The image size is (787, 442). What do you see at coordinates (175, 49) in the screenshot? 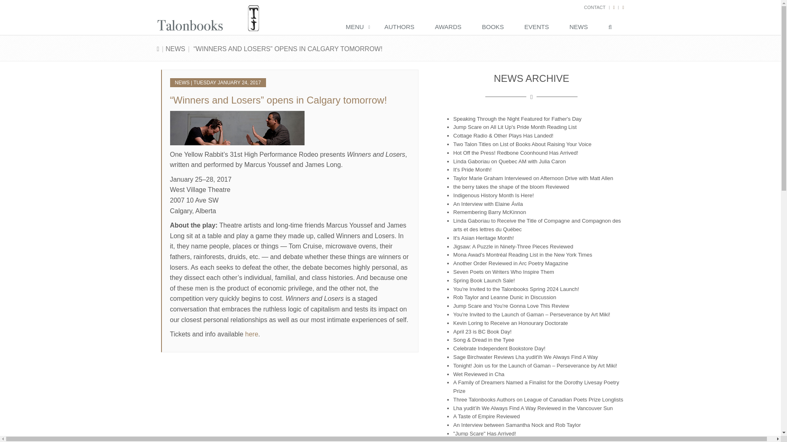
I see `NEWS` at bounding box center [175, 49].